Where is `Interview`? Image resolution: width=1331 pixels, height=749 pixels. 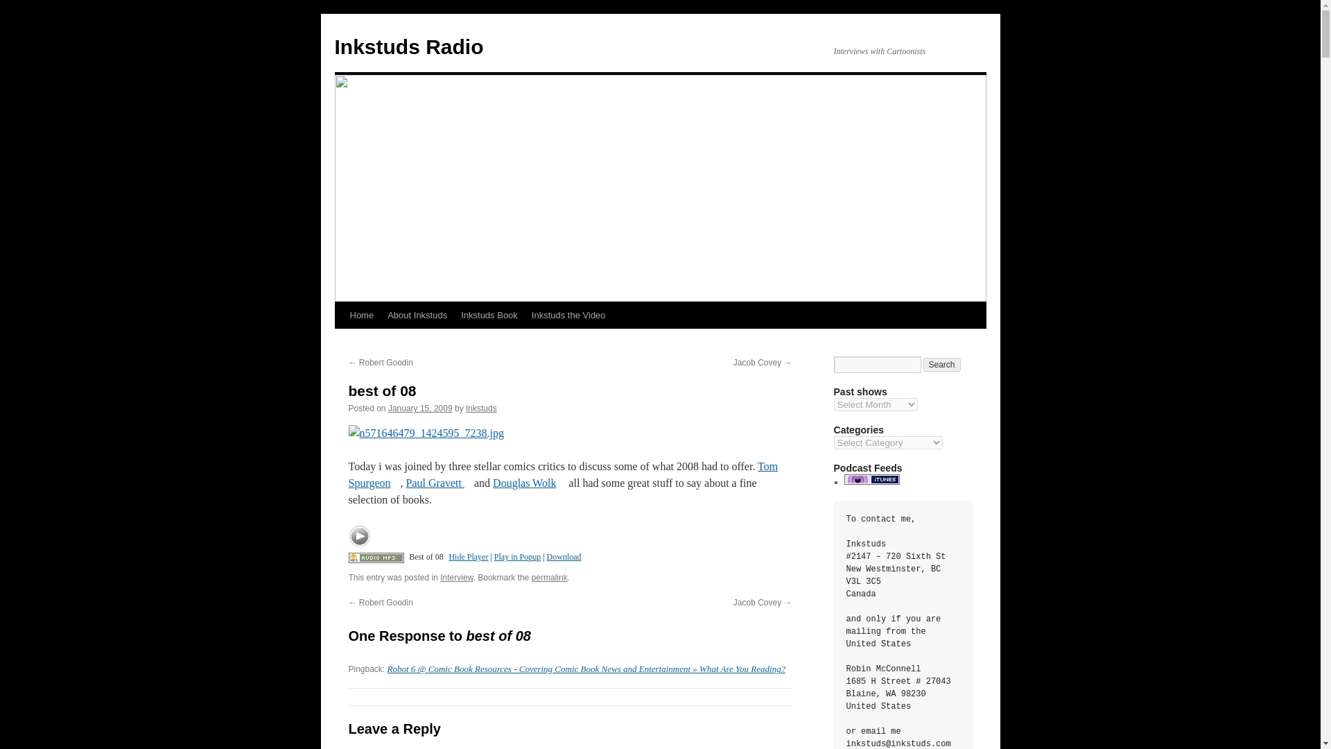
Interview is located at coordinates (456, 578).